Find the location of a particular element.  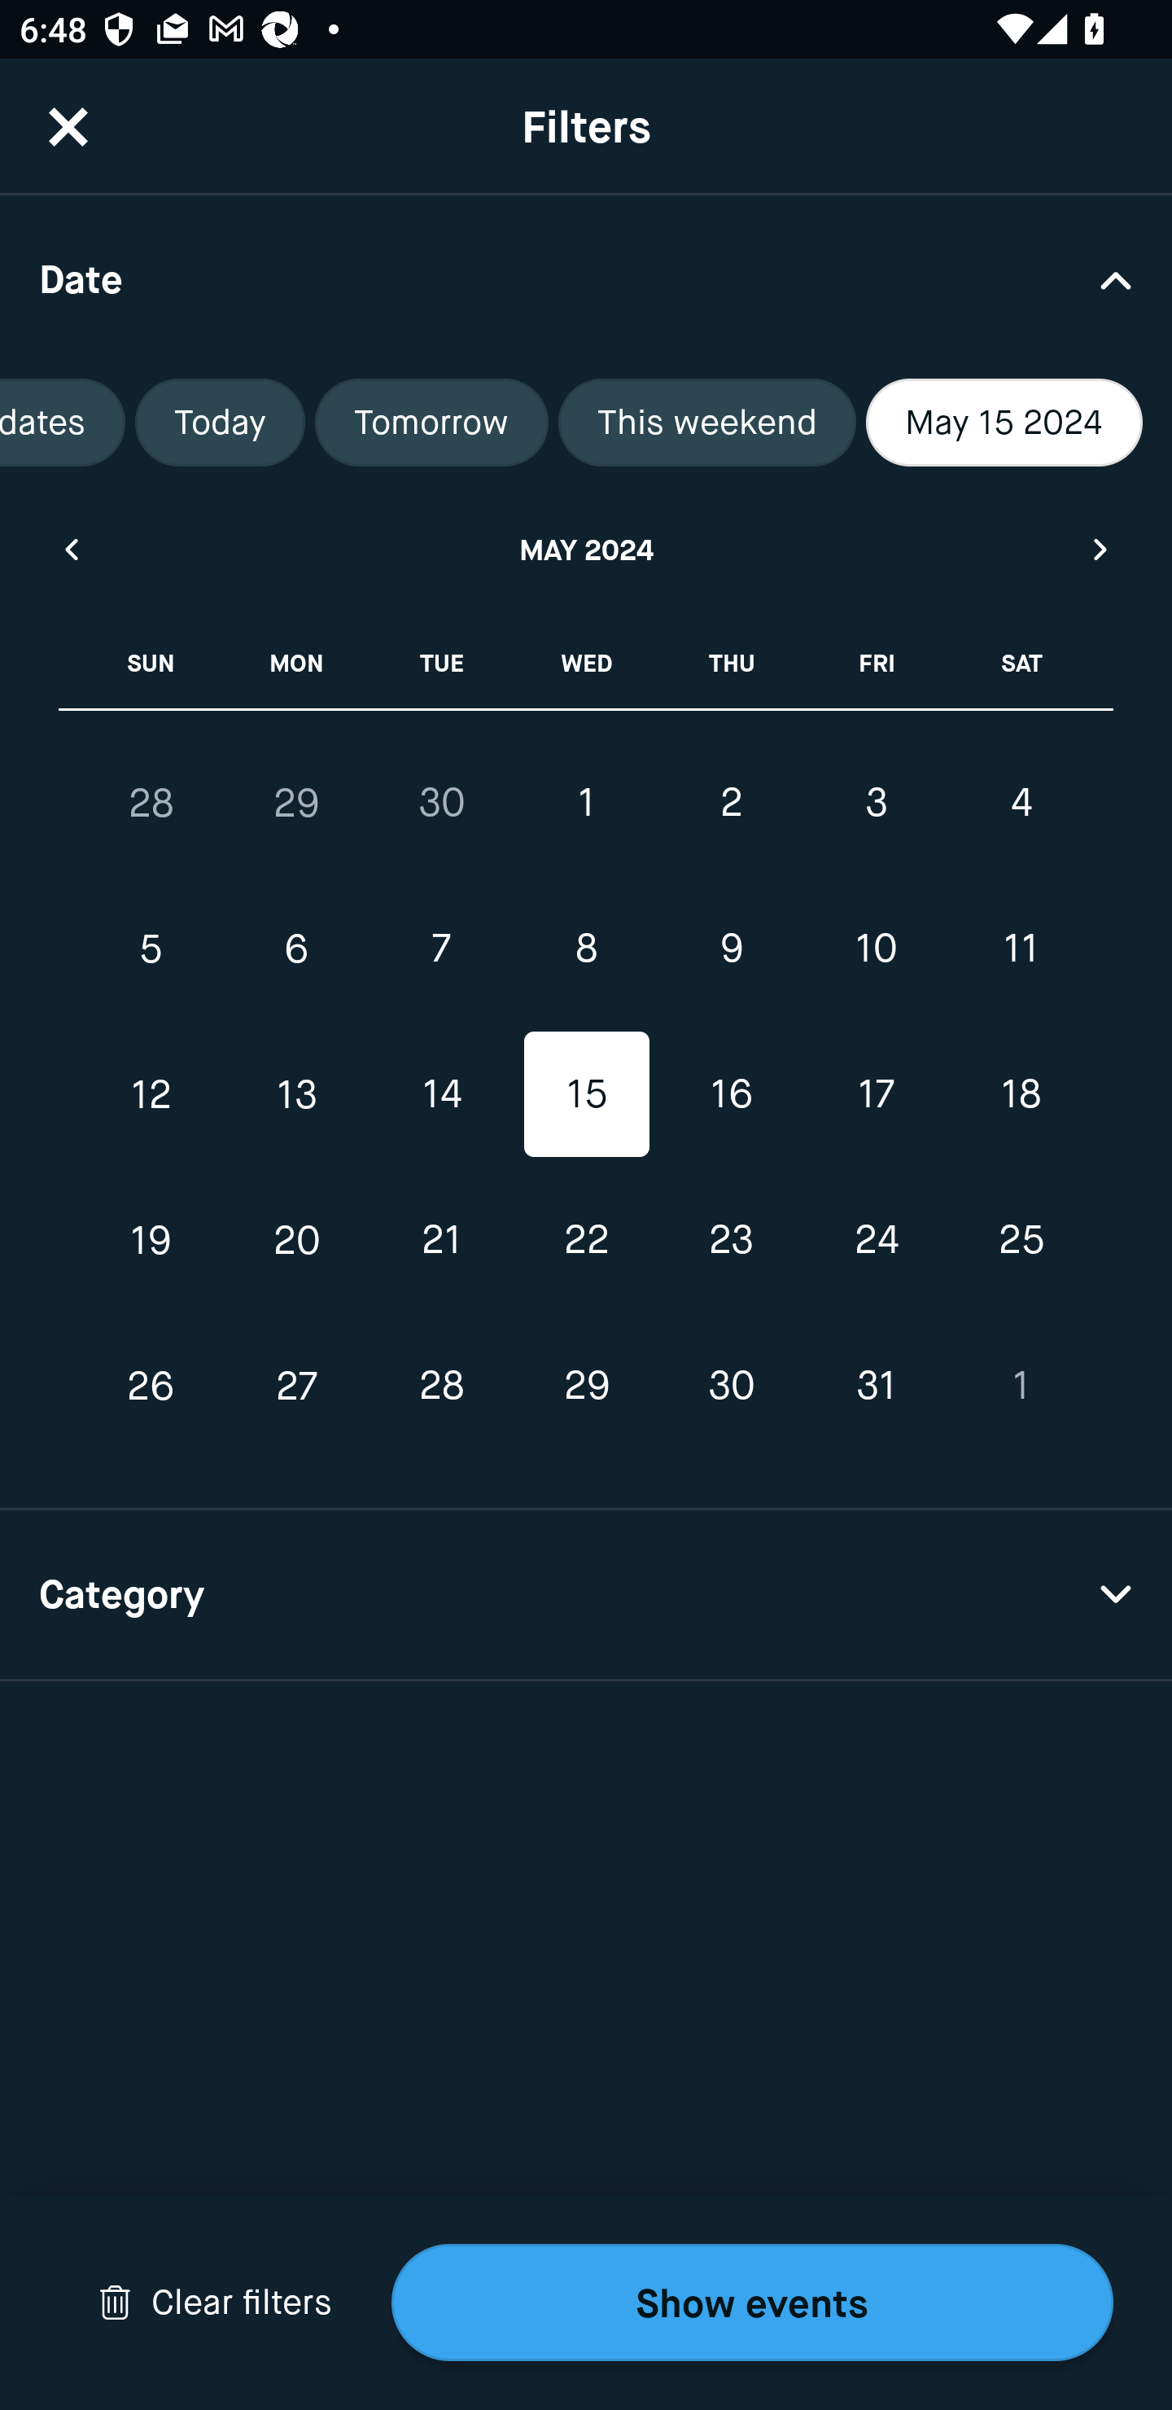

1 is located at coordinates (586, 802).